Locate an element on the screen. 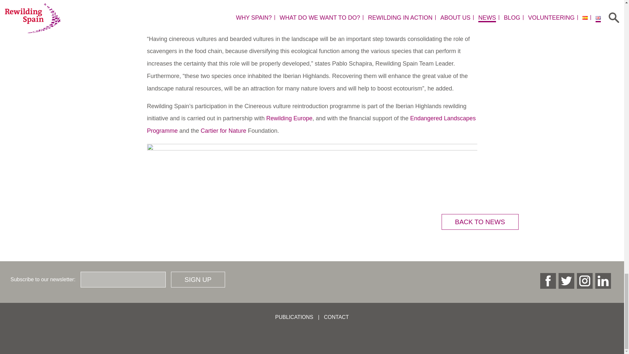  Endangered Landscapes Programme is located at coordinates (311, 125).